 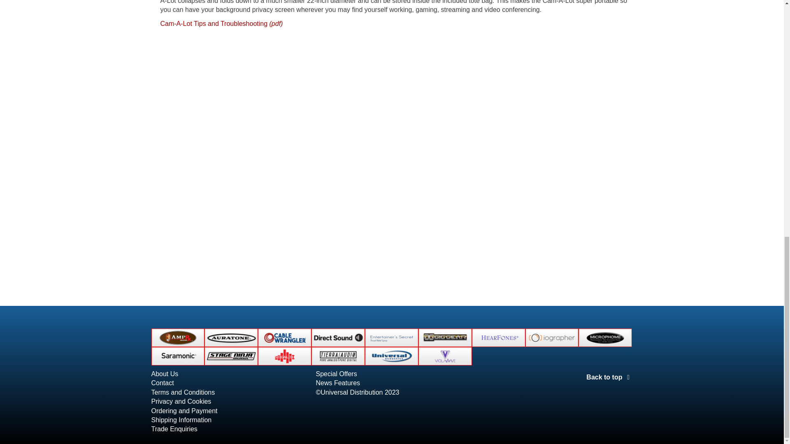 I want to click on Privacy, so click(x=181, y=401).